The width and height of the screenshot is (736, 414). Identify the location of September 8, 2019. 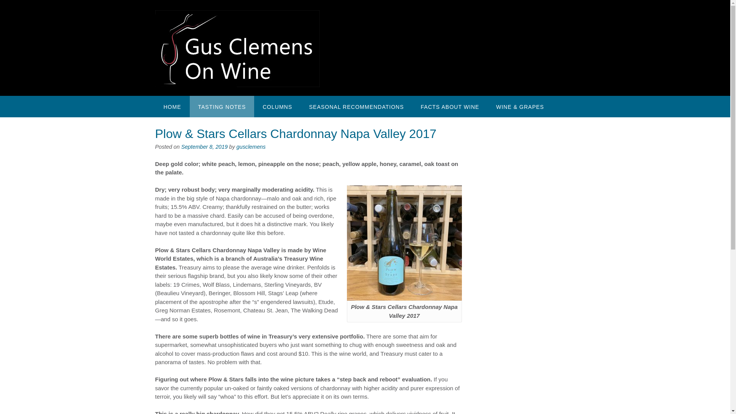
(204, 146).